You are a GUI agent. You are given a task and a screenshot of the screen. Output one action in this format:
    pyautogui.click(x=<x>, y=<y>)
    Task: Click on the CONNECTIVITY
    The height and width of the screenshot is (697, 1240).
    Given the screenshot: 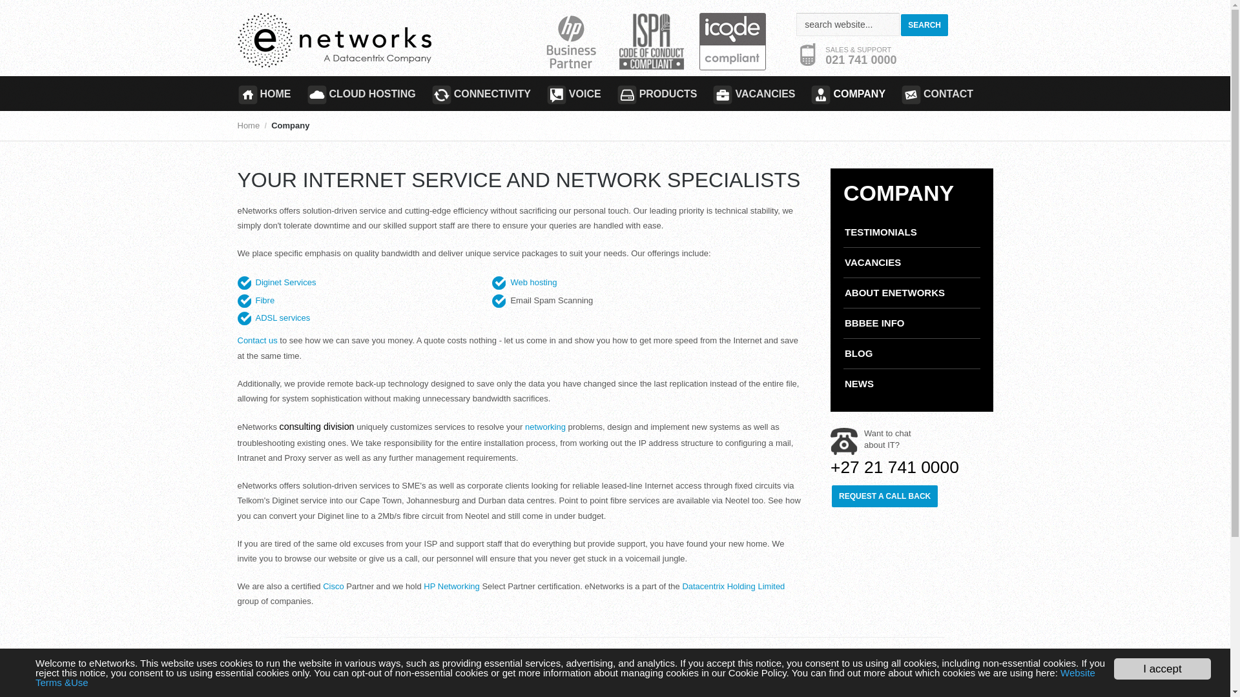 What is the action you would take?
    pyautogui.click(x=480, y=93)
    